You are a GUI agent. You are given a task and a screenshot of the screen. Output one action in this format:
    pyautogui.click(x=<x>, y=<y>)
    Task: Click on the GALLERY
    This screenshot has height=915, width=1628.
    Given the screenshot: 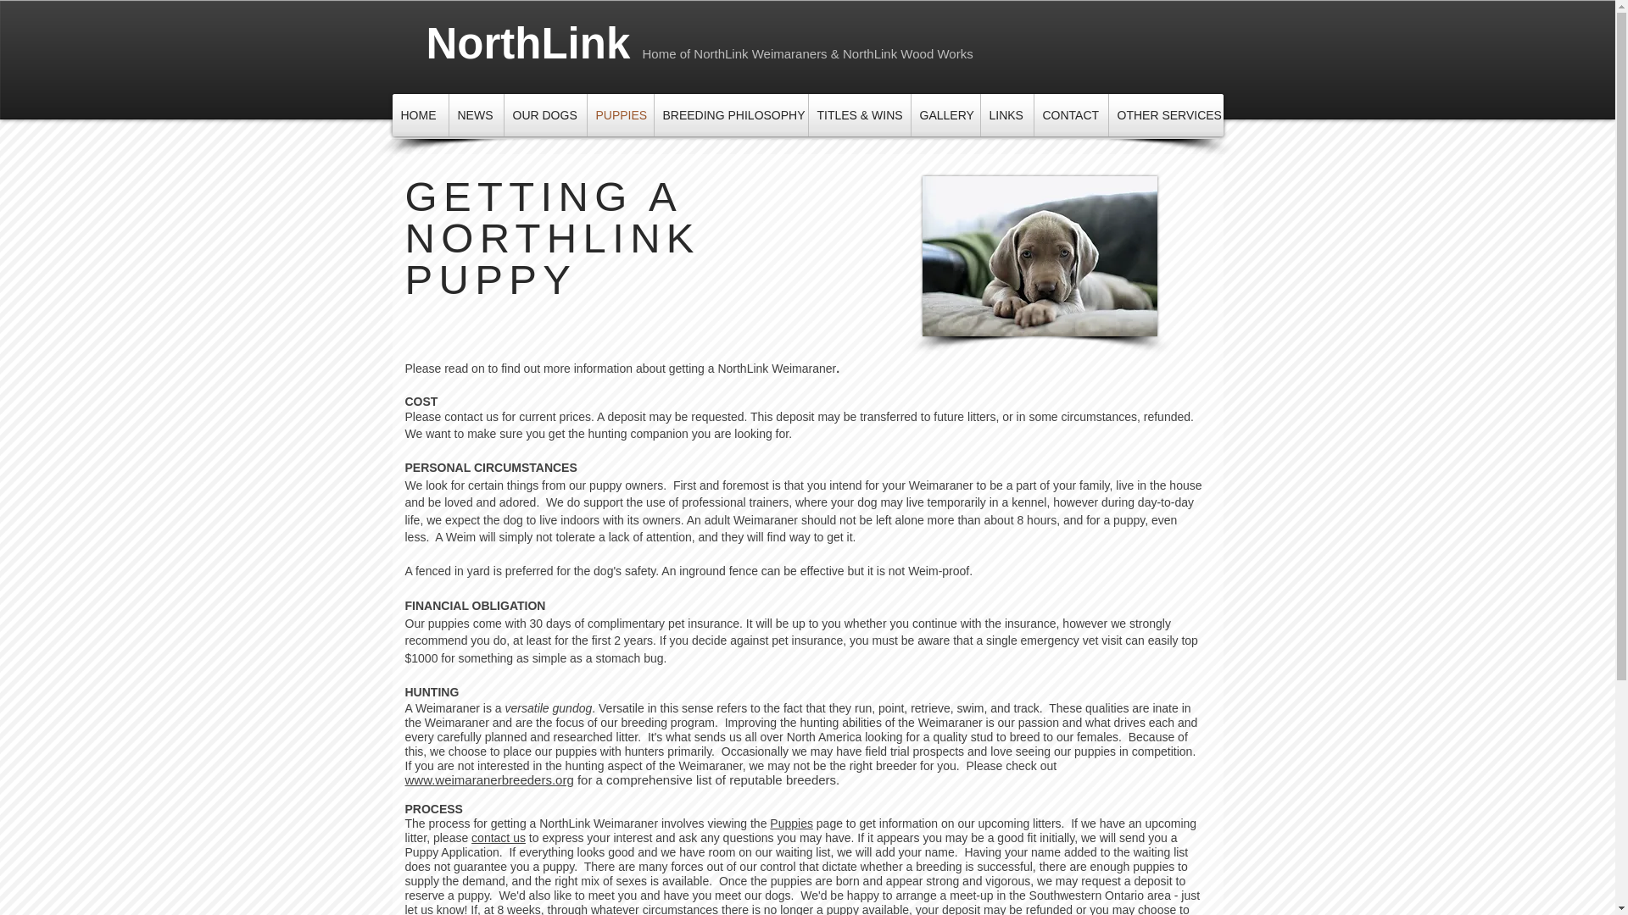 What is the action you would take?
    pyautogui.click(x=945, y=114)
    